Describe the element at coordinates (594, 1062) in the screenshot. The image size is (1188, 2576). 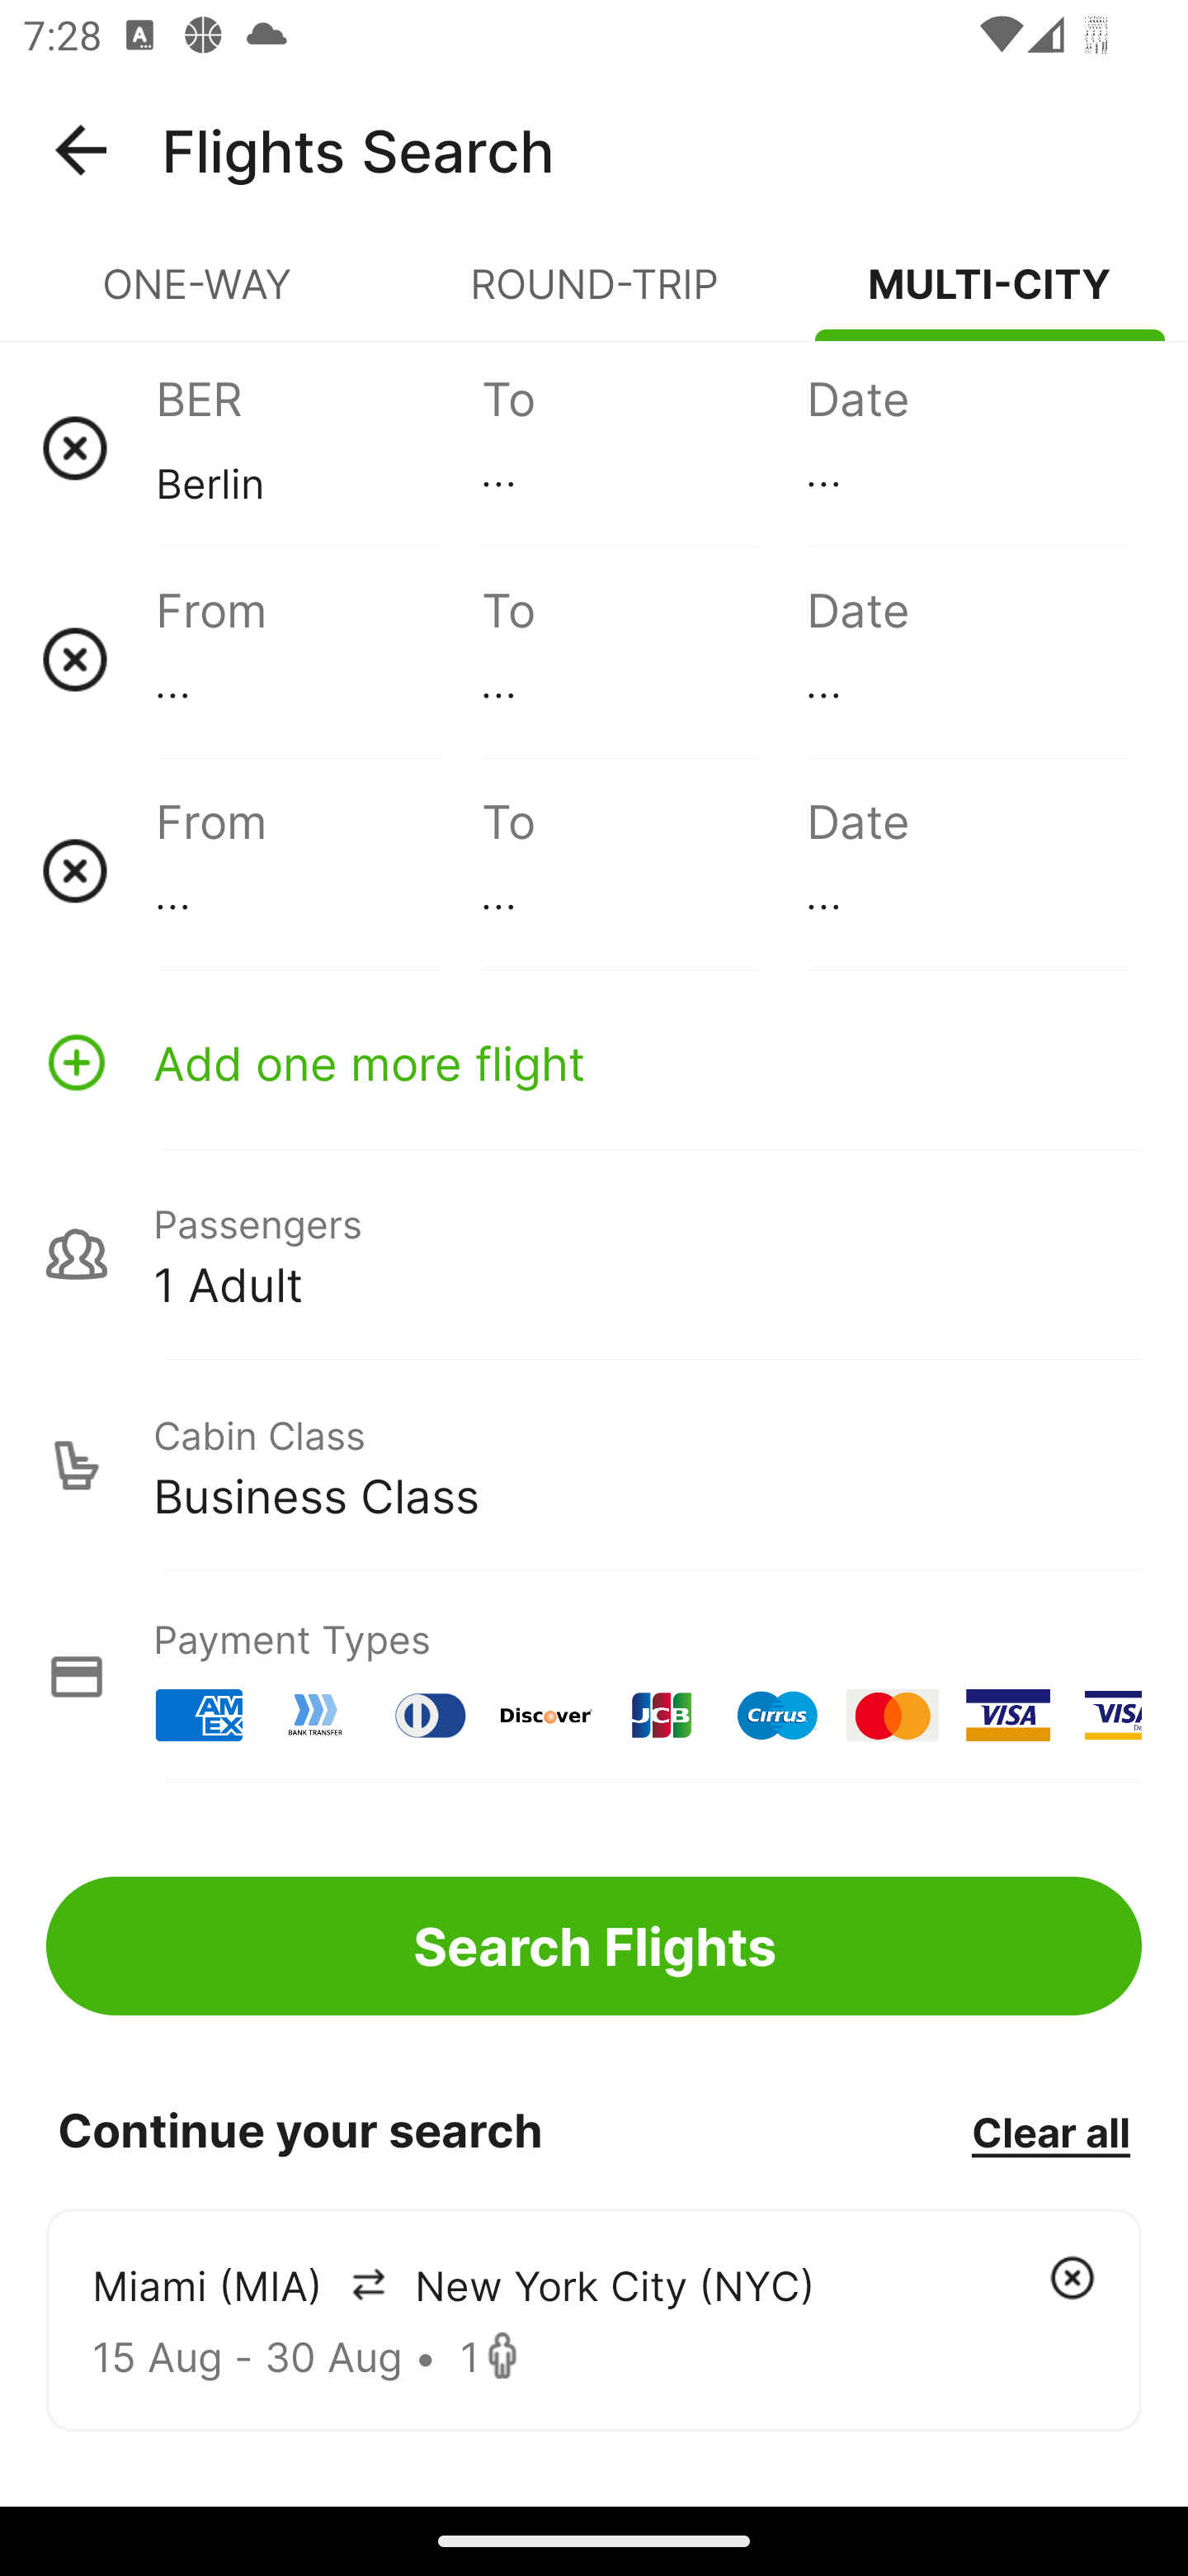
I see `Add one more flight` at that location.